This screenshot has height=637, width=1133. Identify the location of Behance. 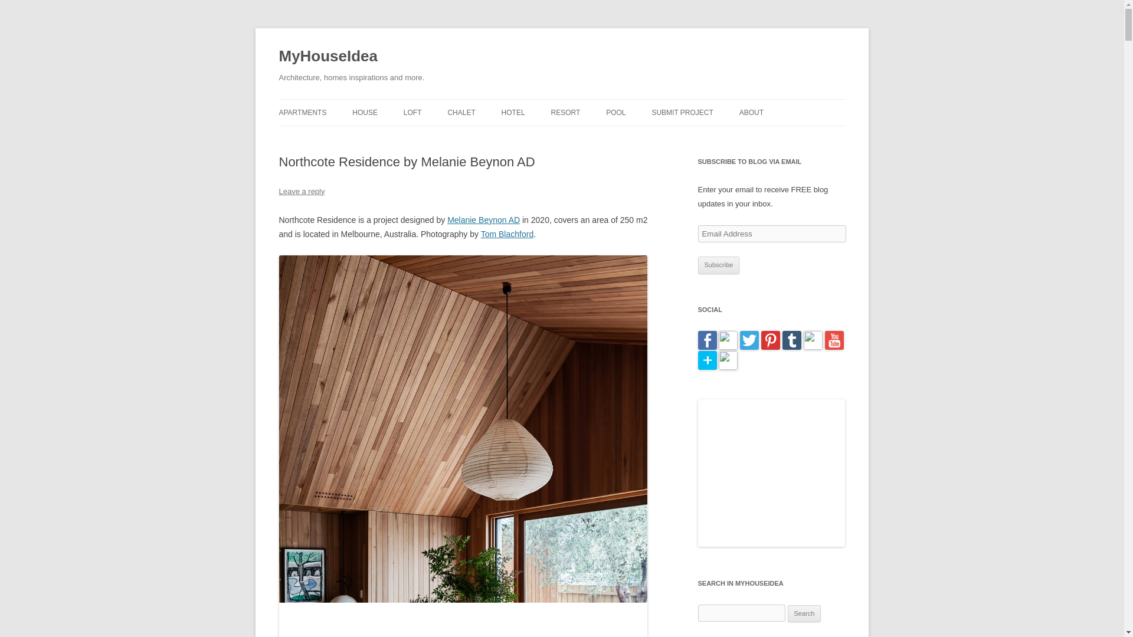
(813, 347).